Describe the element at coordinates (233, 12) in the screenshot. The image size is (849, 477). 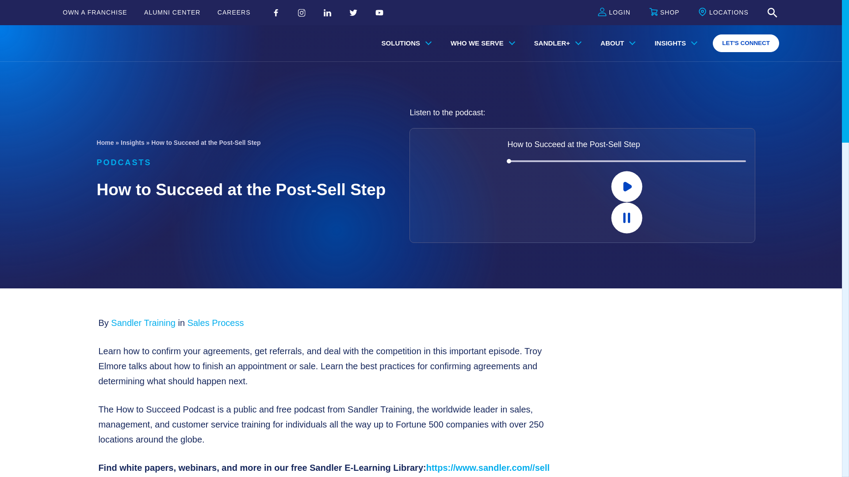
I see `CAREERS` at that location.